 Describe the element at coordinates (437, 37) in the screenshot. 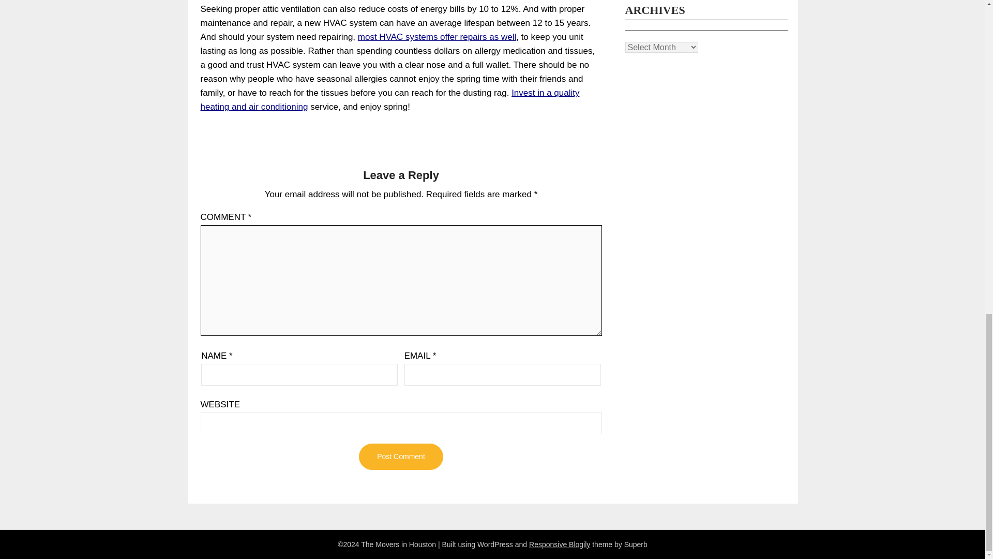

I see `For more info on Hvac ductwork` at that location.